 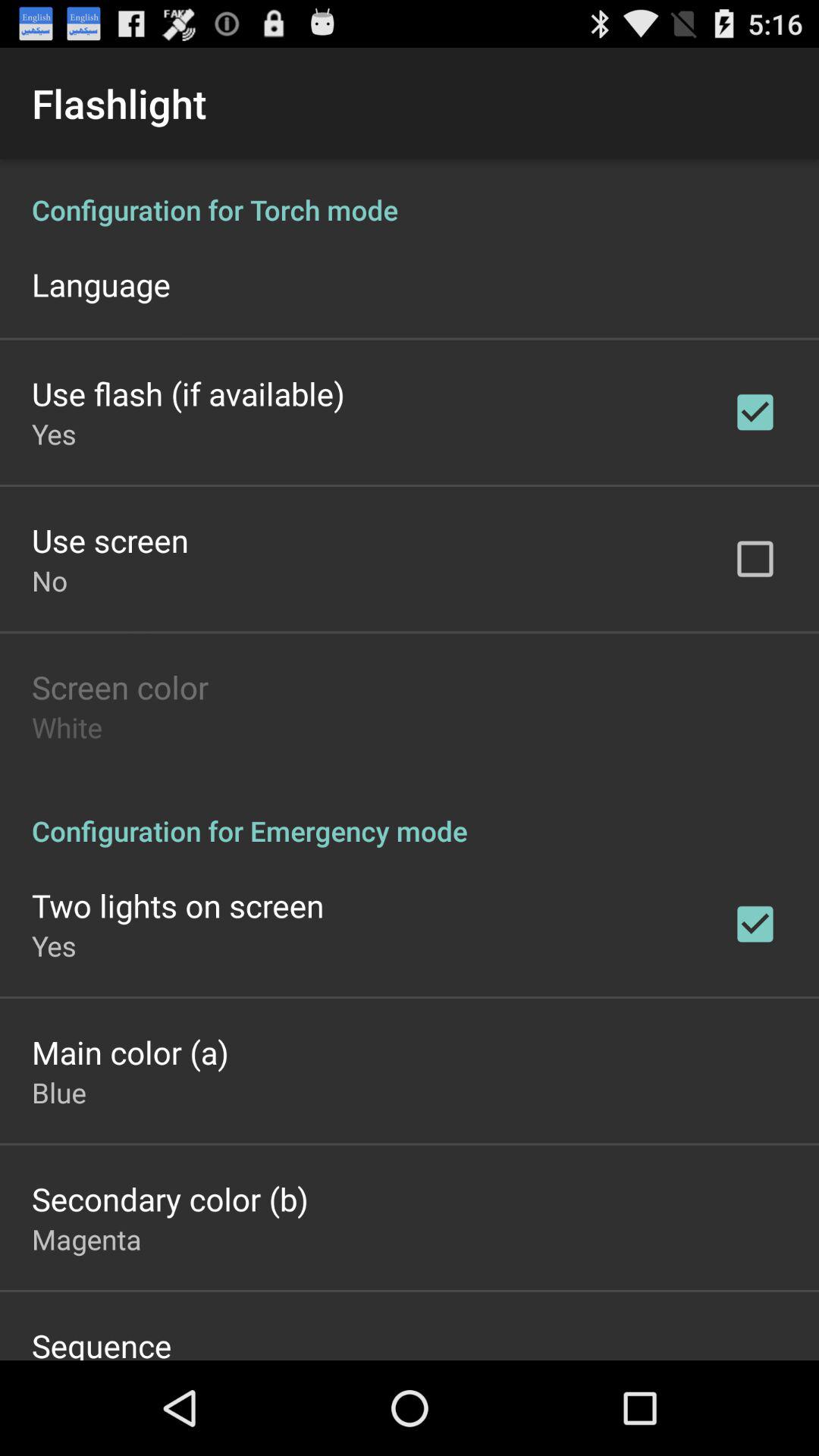 I want to click on swipe until the no item, so click(x=50, y=581).